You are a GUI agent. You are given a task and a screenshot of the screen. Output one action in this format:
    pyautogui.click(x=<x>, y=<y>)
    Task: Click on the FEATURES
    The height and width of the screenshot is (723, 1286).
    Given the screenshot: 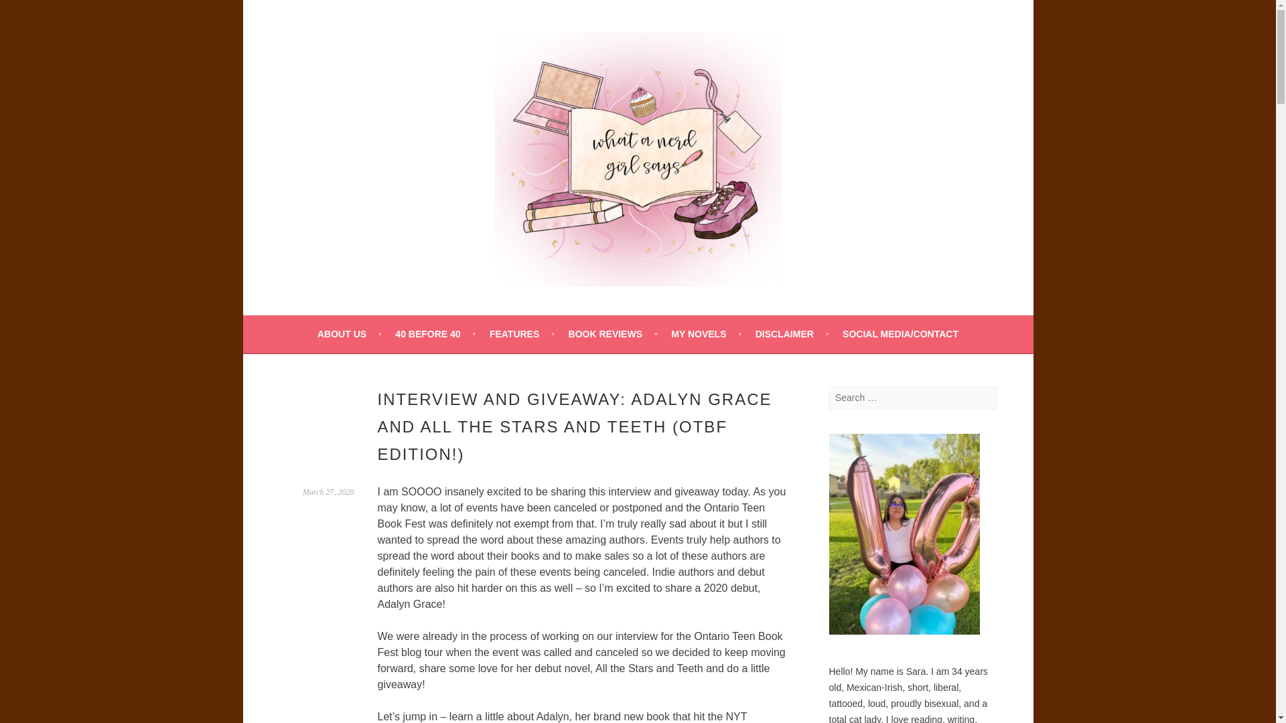 What is the action you would take?
    pyautogui.click(x=522, y=333)
    